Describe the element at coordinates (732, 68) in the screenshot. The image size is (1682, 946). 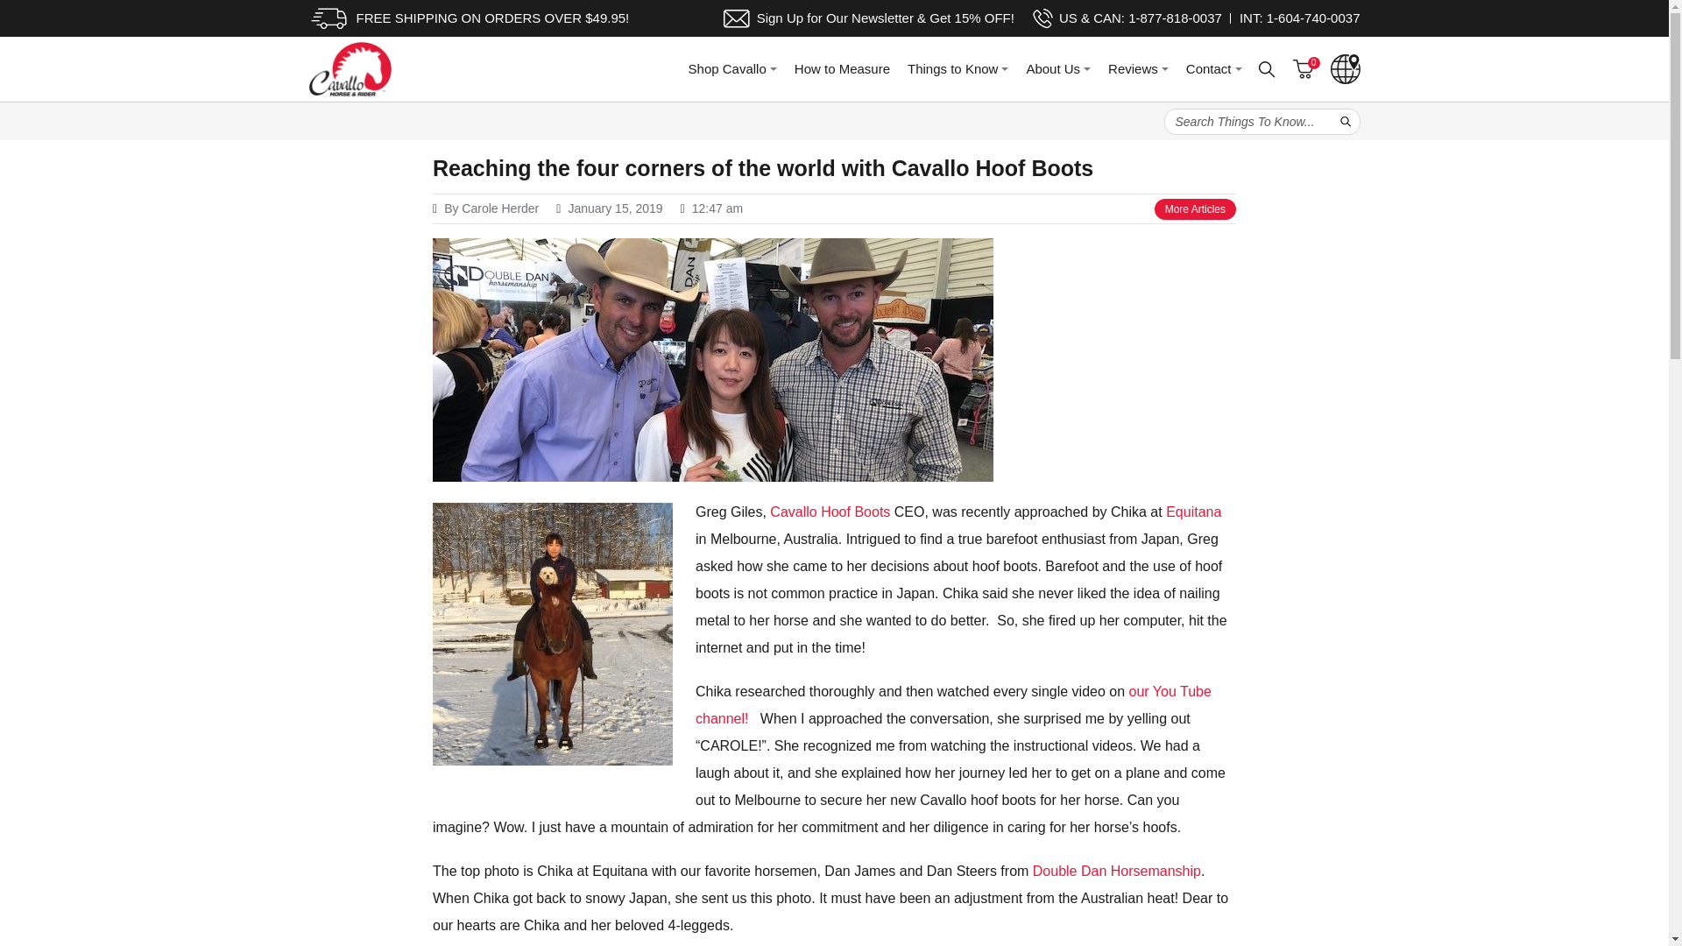
I see `Shop Cavallo` at that location.